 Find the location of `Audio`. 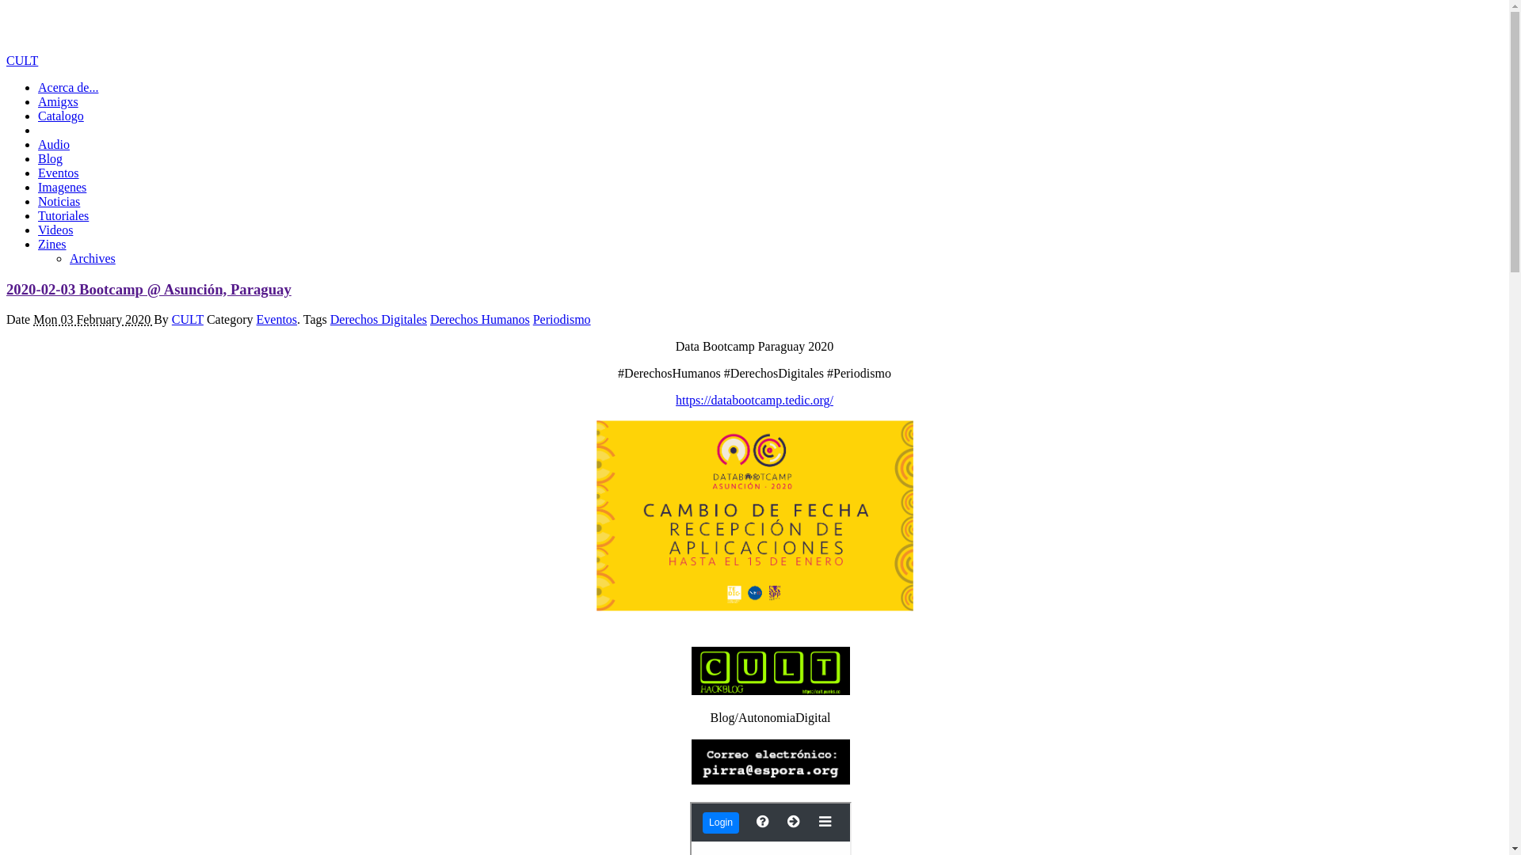

Audio is located at coordinates (54, 144).